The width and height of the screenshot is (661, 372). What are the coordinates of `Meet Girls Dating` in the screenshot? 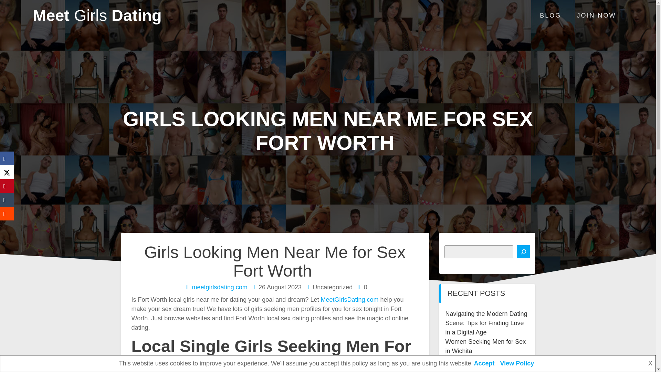 It's located at (97, 15).